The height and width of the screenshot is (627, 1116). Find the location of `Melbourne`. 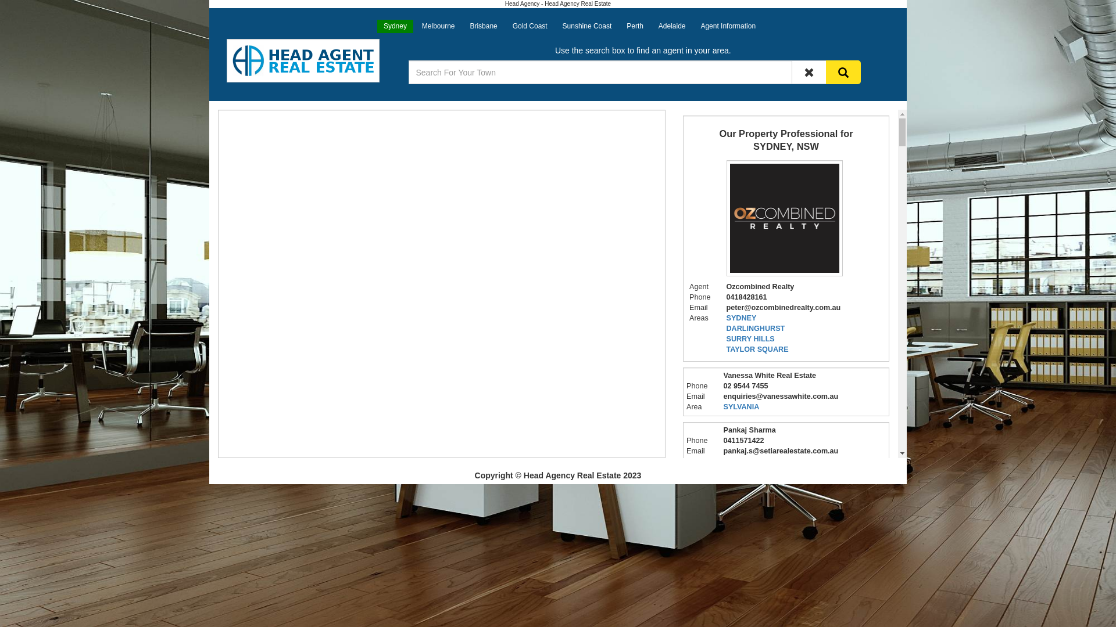

Melbourne is located at coordinates (438, 26).